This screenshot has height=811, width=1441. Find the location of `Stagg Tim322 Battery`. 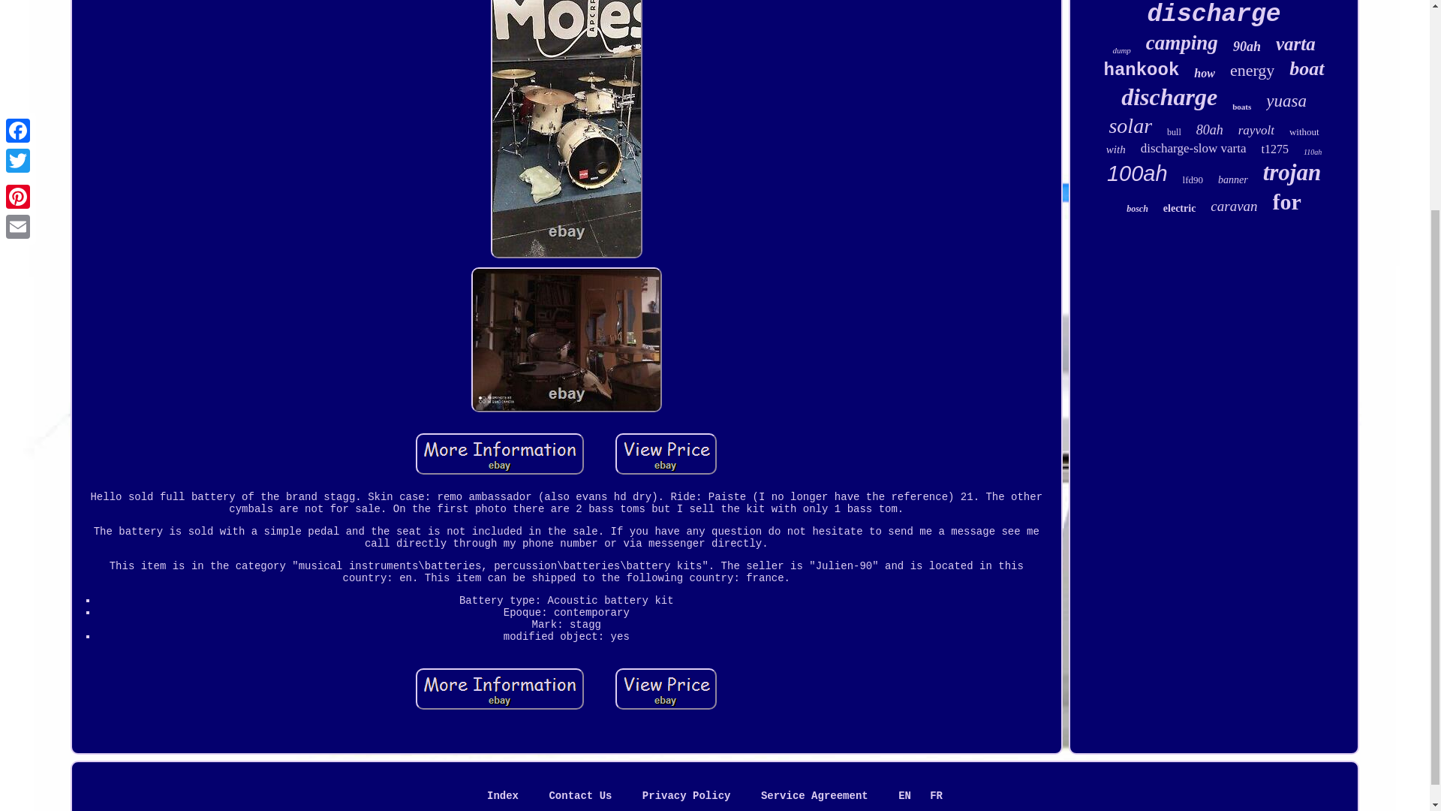

Stagg Tim322 Battery is located at coordinates (500, 454).